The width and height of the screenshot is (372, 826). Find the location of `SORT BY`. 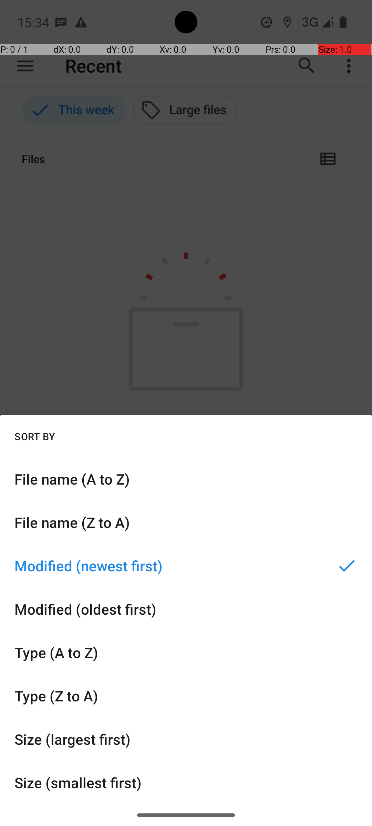

SORT BY is located at coordinates (35, 436).